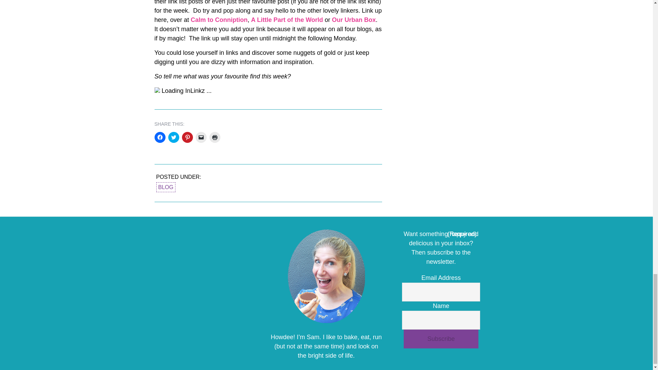  Describe the element at coordinates (441, 339) in the screenshot. I see `Subscribe` at that location.